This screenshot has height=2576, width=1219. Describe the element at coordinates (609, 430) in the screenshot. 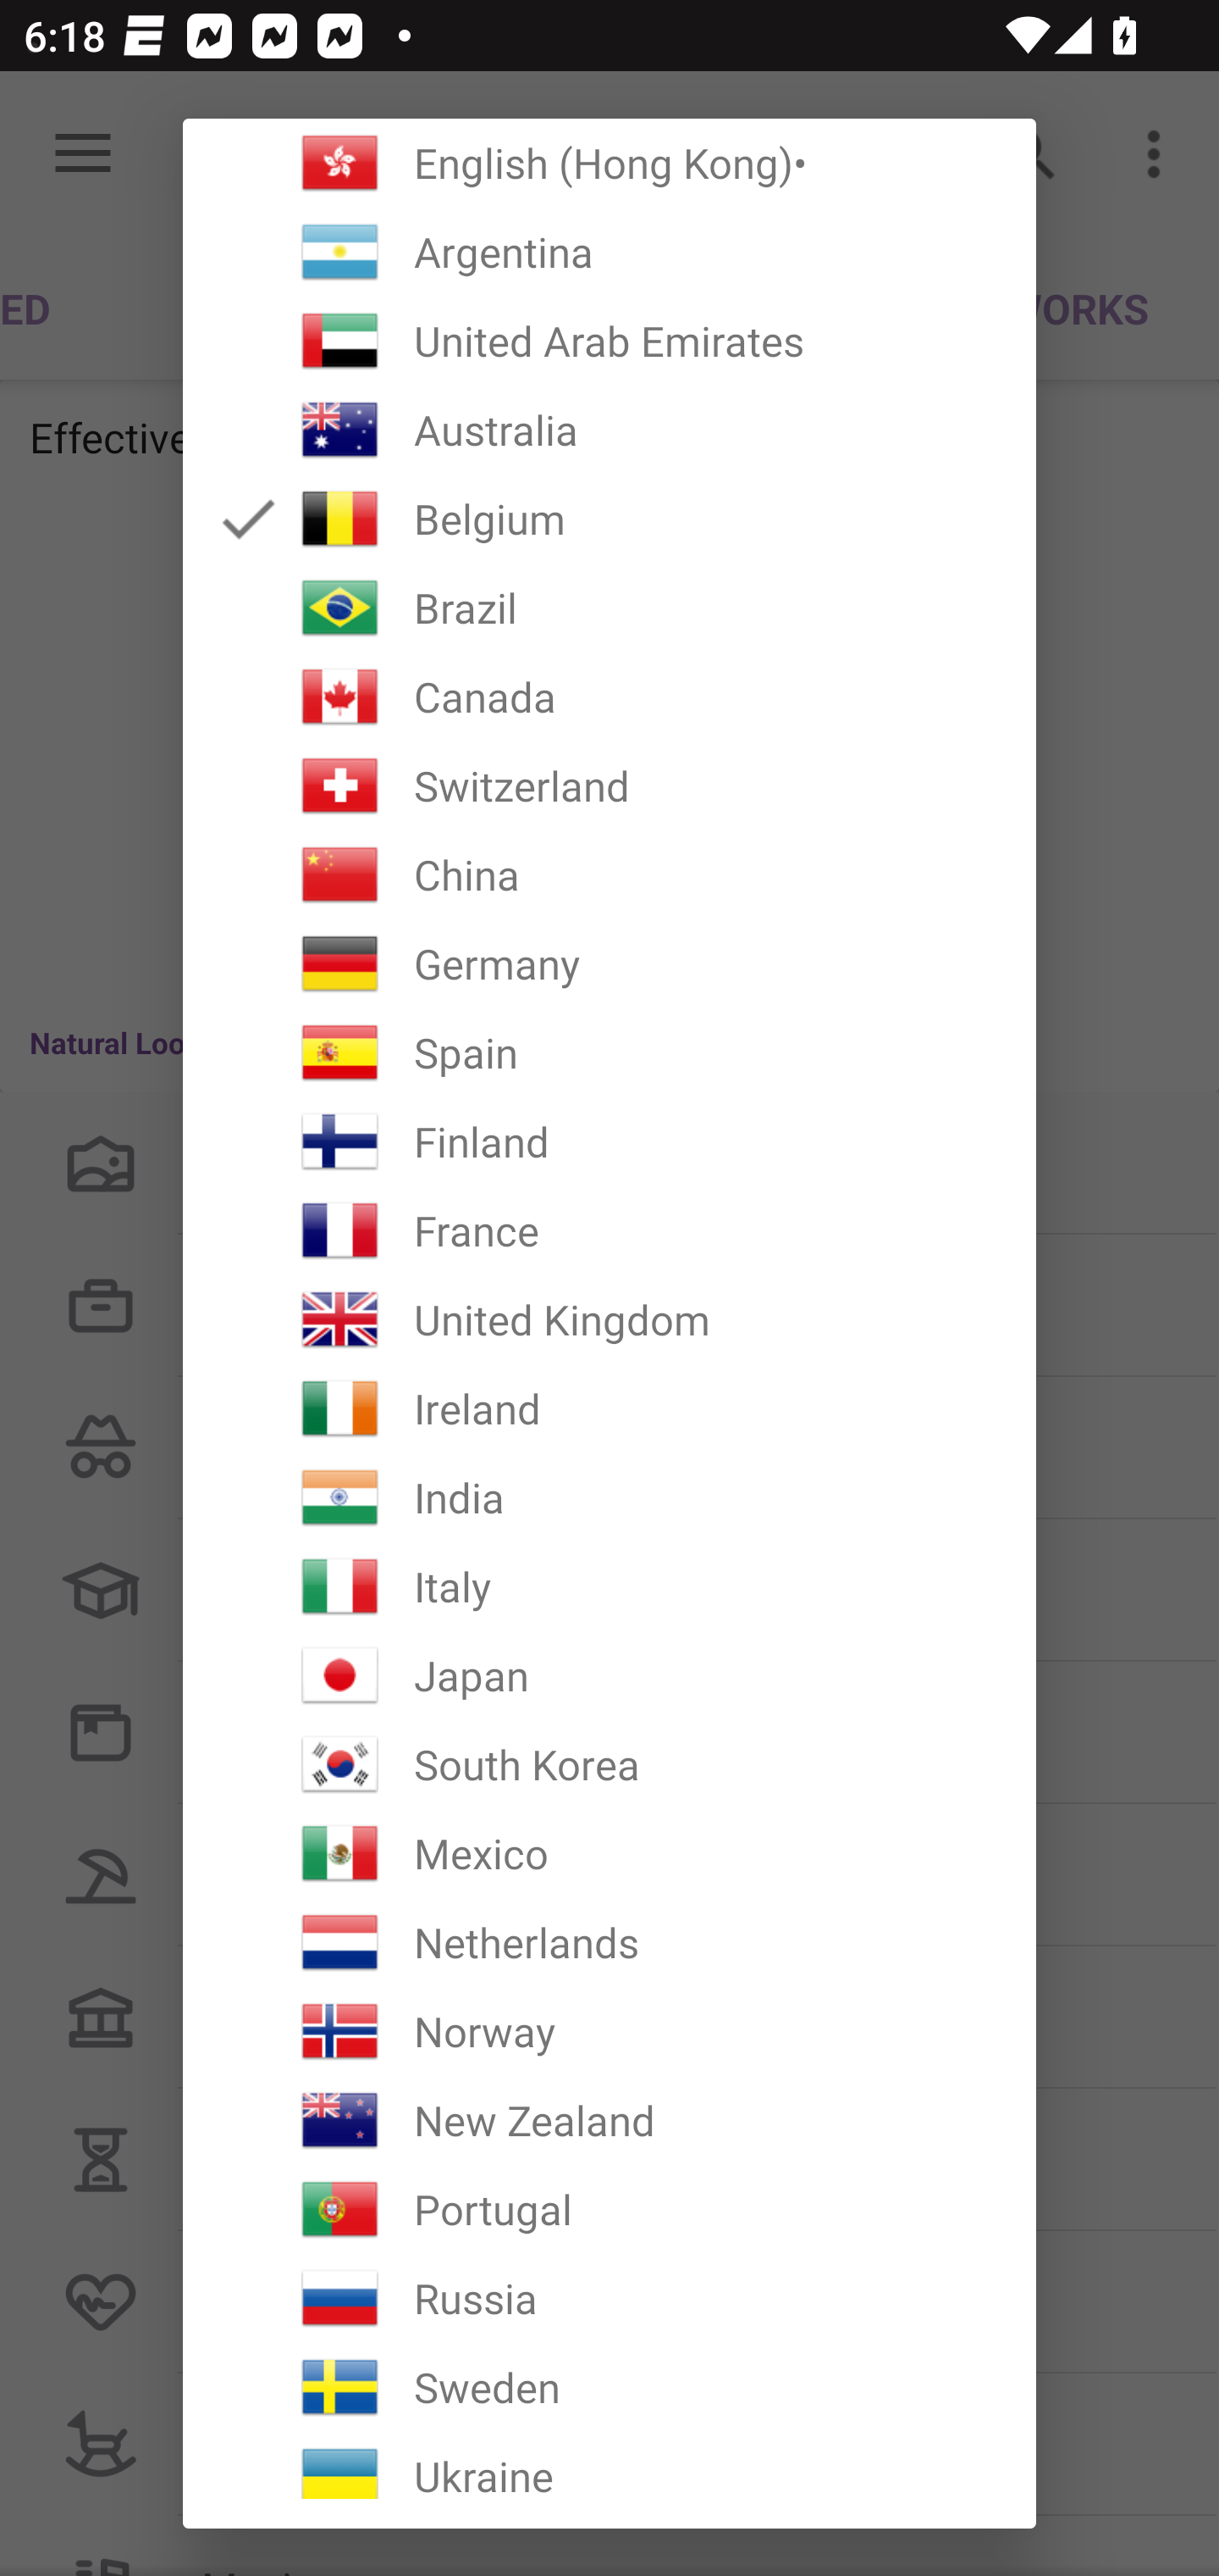

I see `Australia` at that location.